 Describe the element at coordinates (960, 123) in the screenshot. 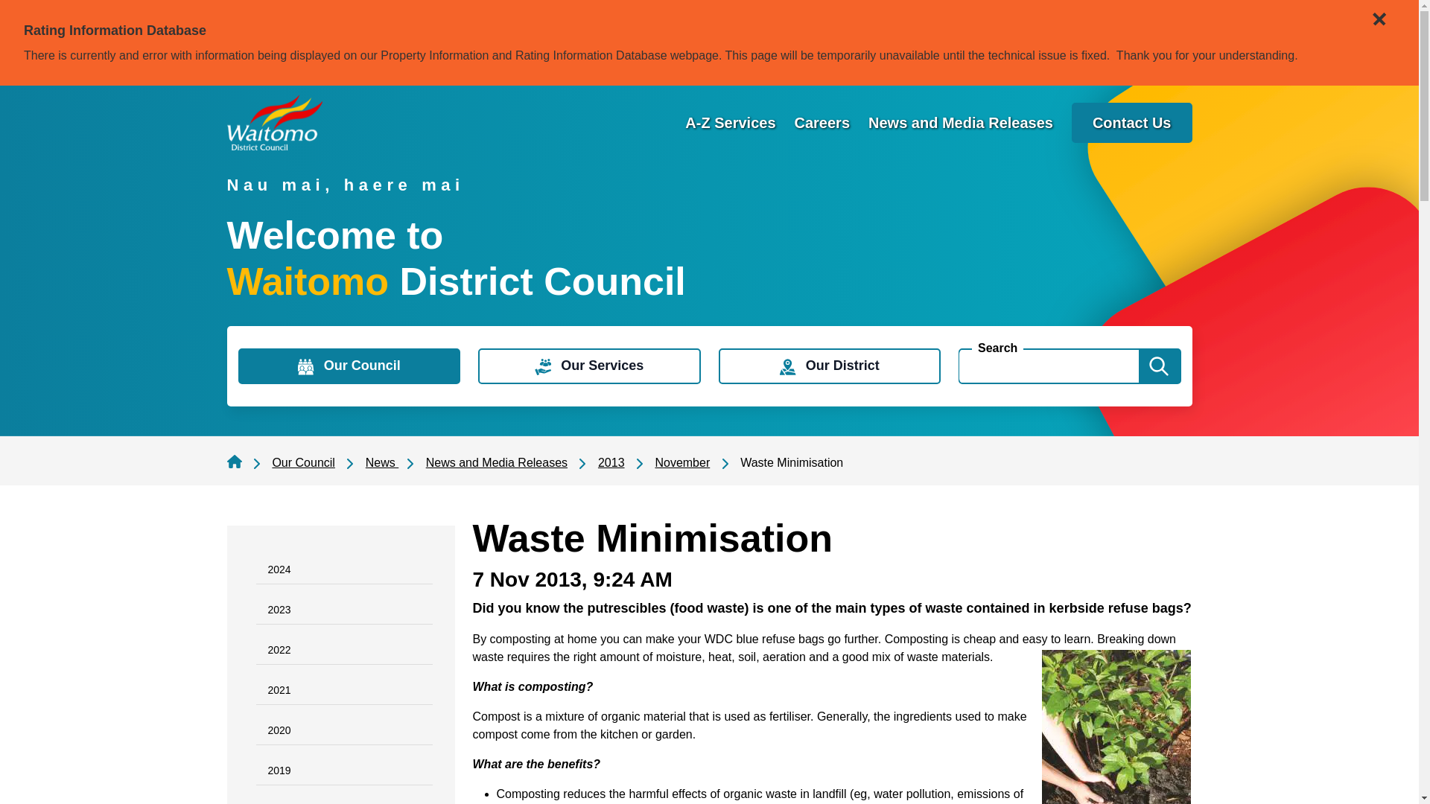

I see `News and Media Releases` at that location.